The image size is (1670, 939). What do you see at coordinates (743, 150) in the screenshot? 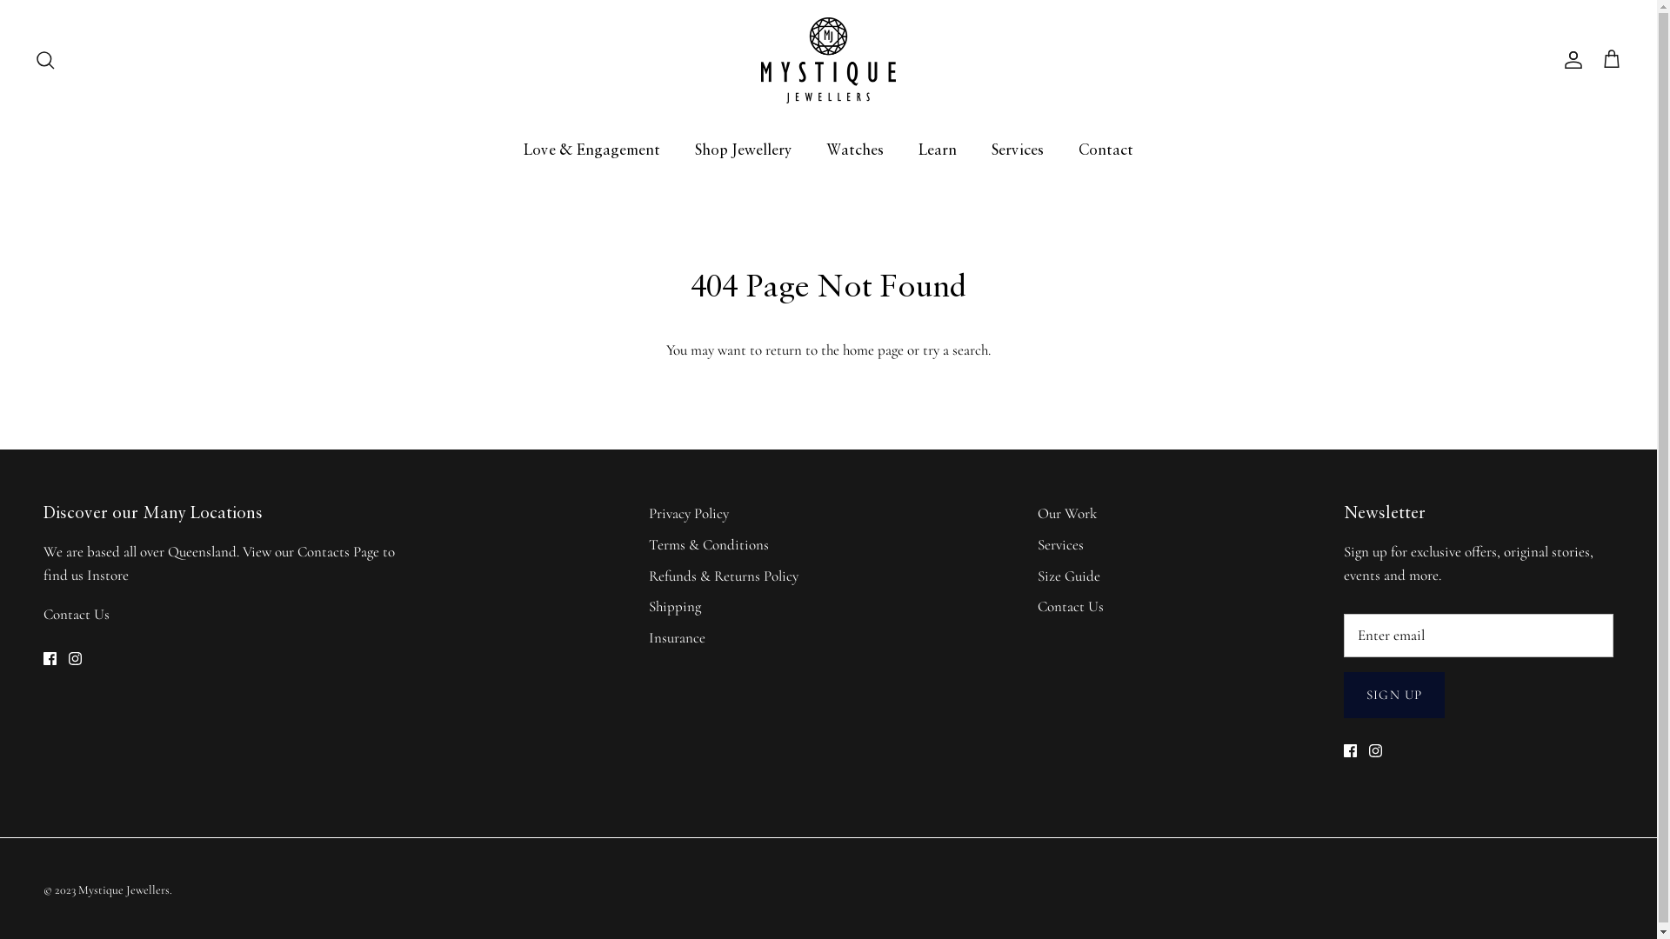
I see `Shop Jewellery` at bounding box center [743, 150].